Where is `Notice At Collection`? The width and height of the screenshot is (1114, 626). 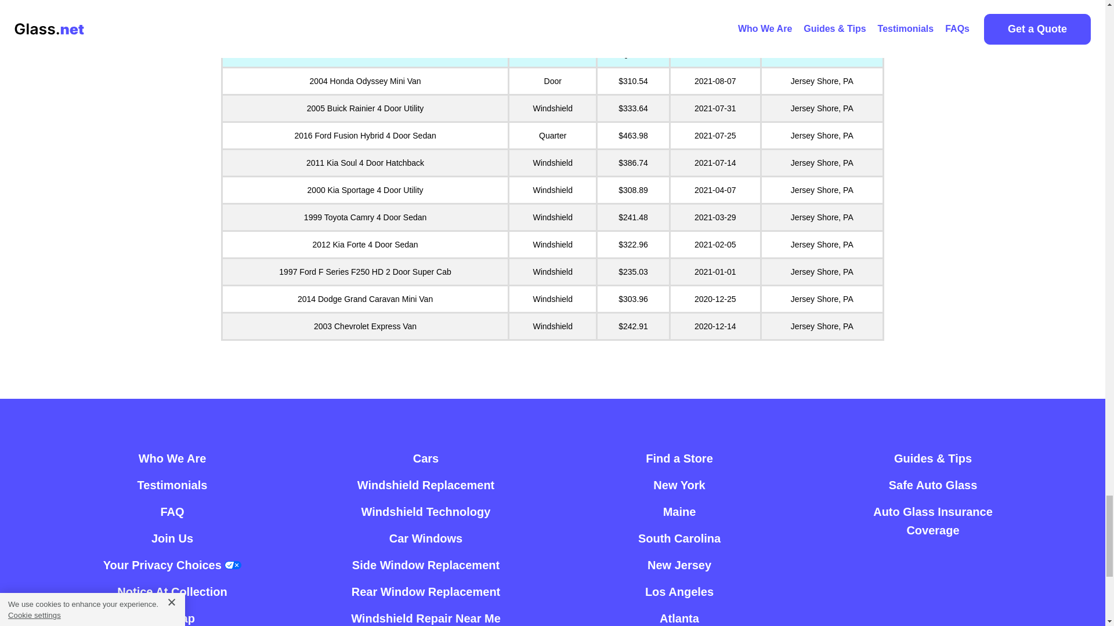 Notice At Collection is located at coordinates (172, 591).